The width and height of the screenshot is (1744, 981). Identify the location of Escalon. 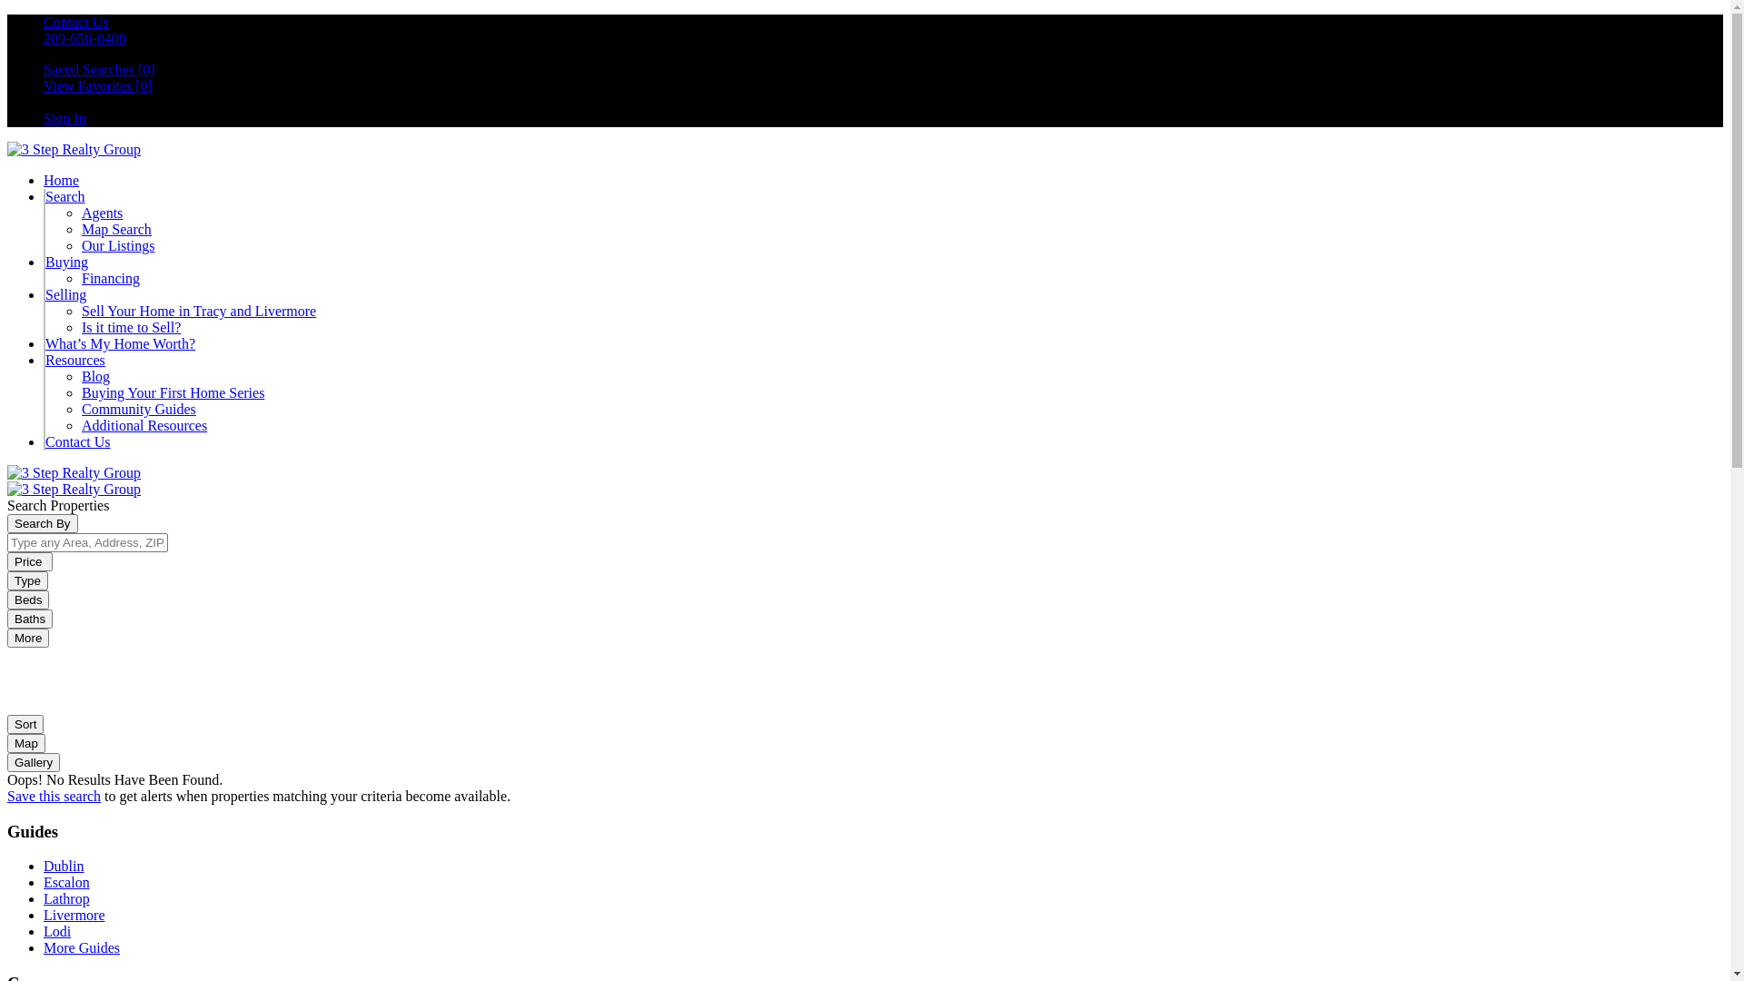
(67, 883).